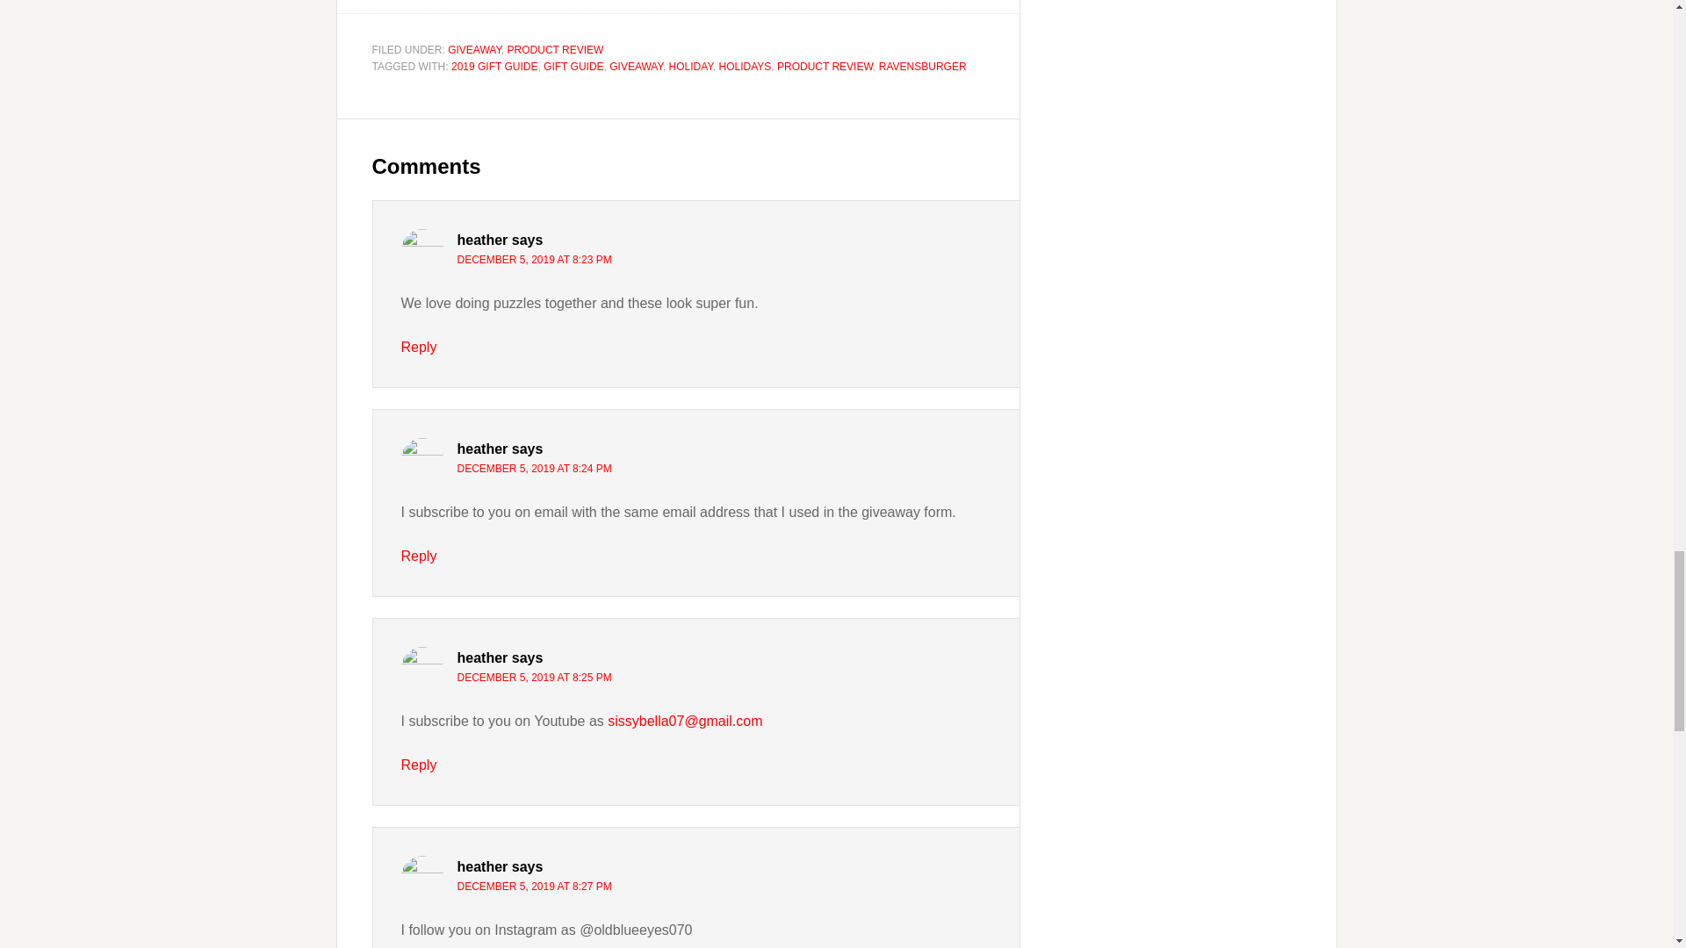  What do you see at coordinates (418, 765) in the screenshot?
I see `Reply` at bounding box center [418, 765].